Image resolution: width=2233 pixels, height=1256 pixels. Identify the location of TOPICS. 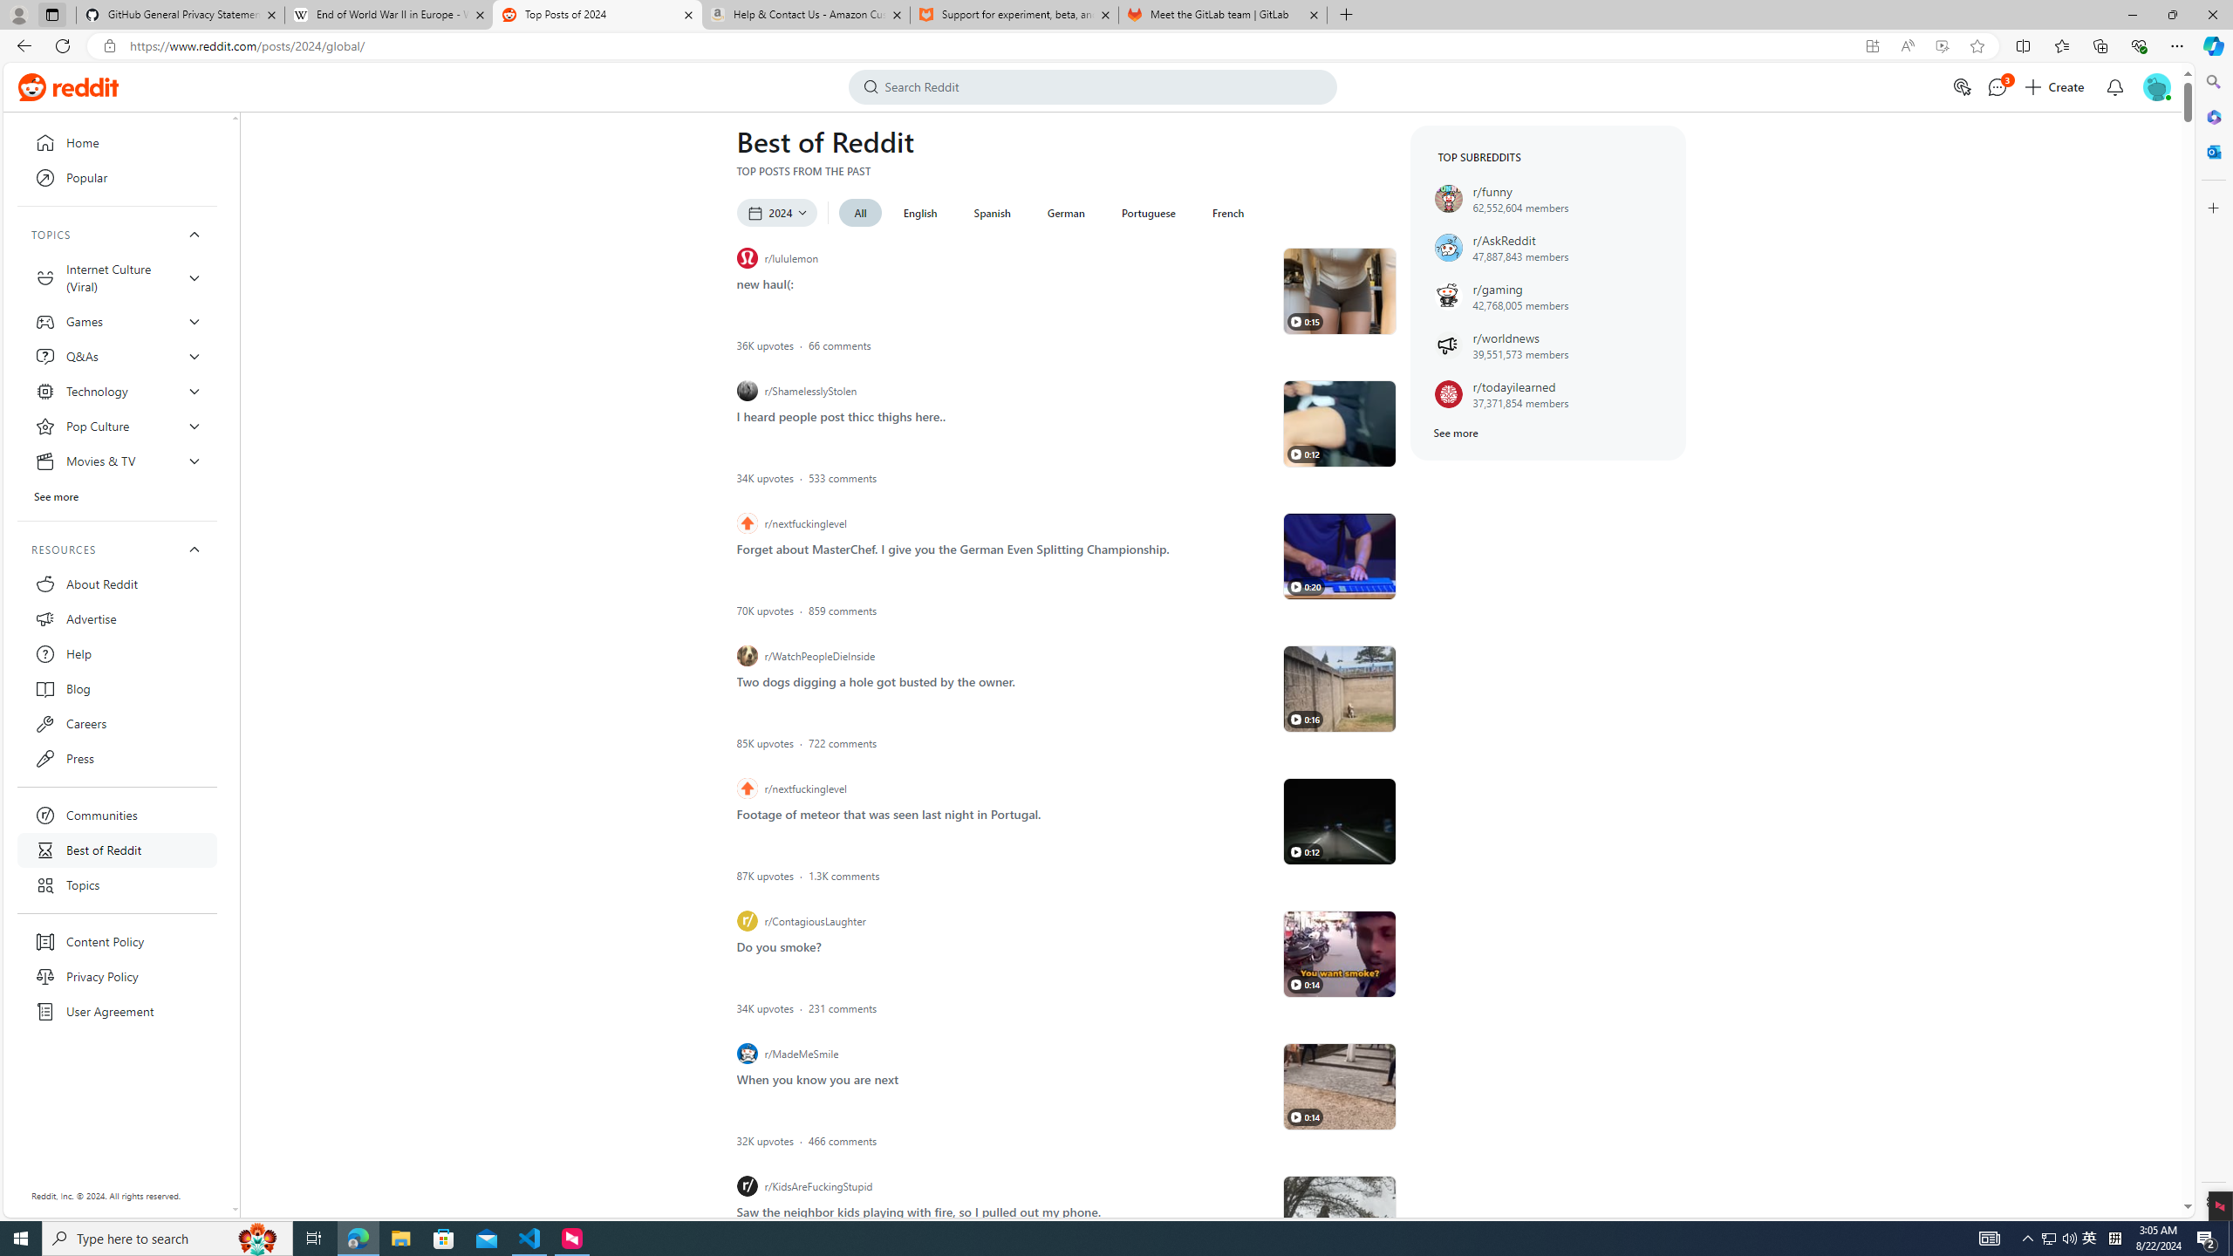
(117, 235).